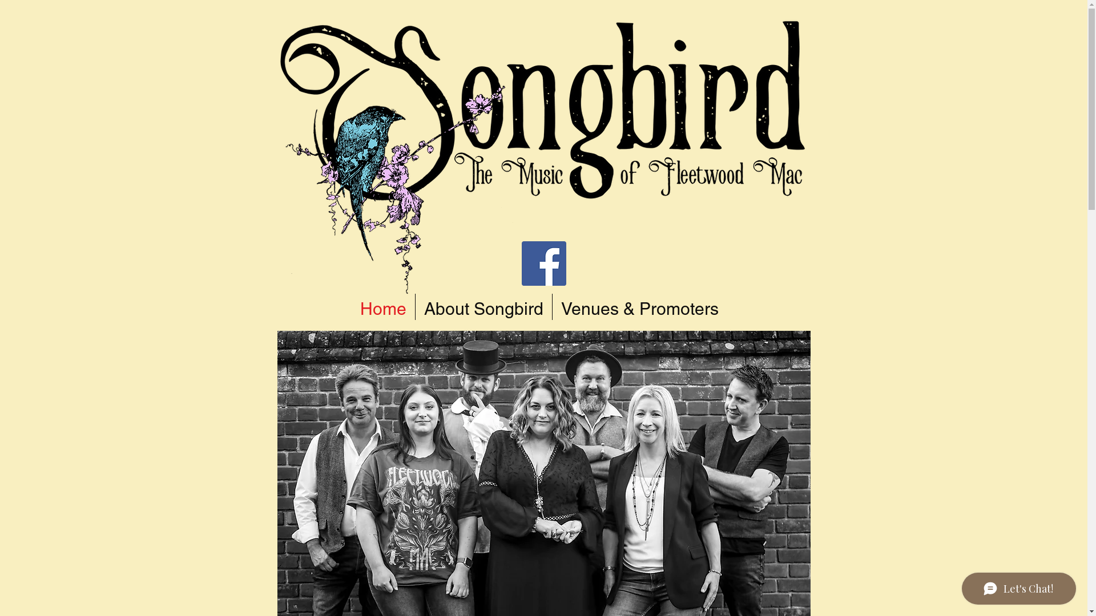 The height and width of the screenshot is (616, 1096). What do you see at coordinates (384, 307) in the screenshot?
I see `Home` at bounding box center [384, 307].